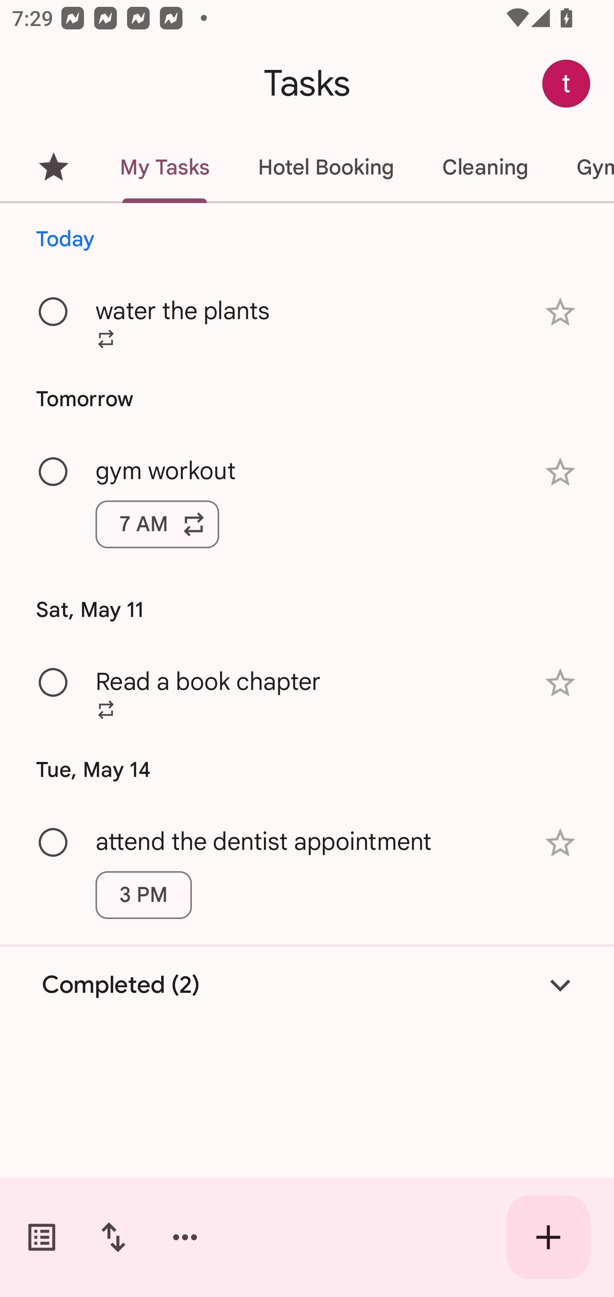 The height and width of the screenshot is (1297, 614). What do you see at coordinates (185, 1237) in the screenshot?
I see `More options` at bounding box center [185, 1237].